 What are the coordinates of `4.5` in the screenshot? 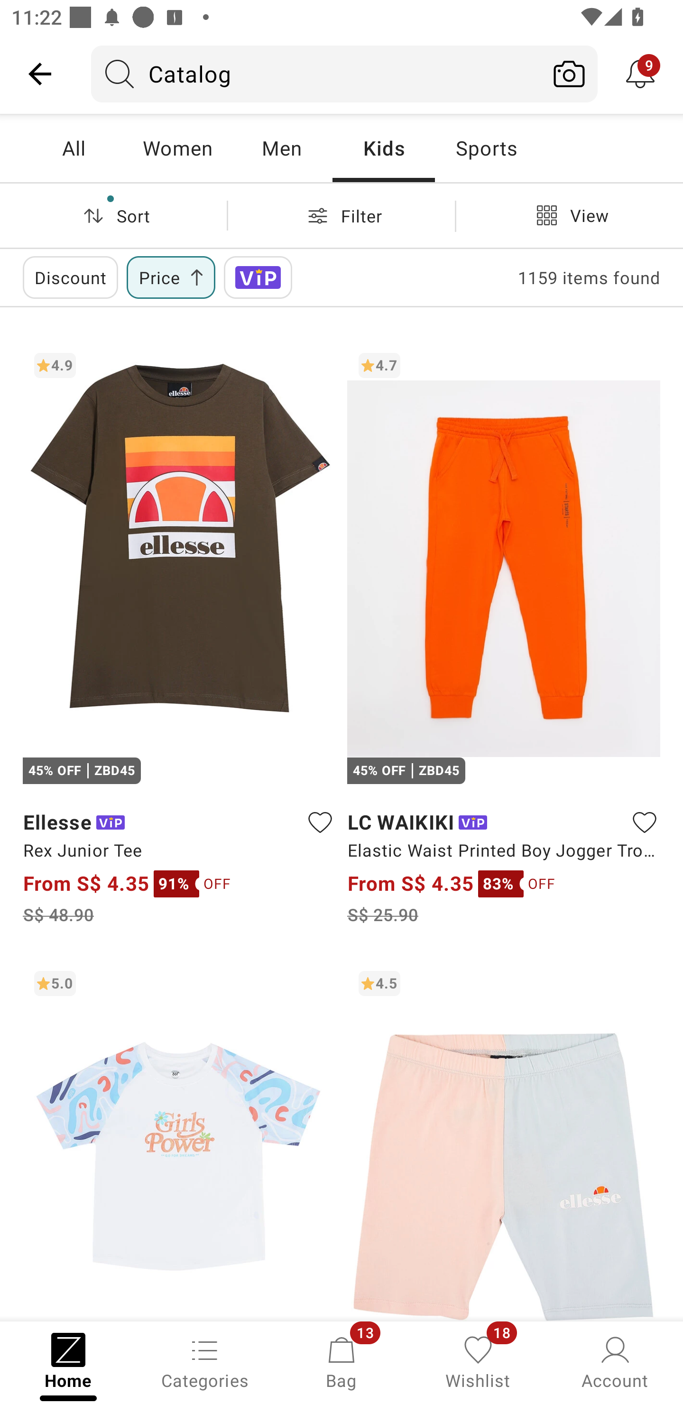 It's located at (504, 1140).